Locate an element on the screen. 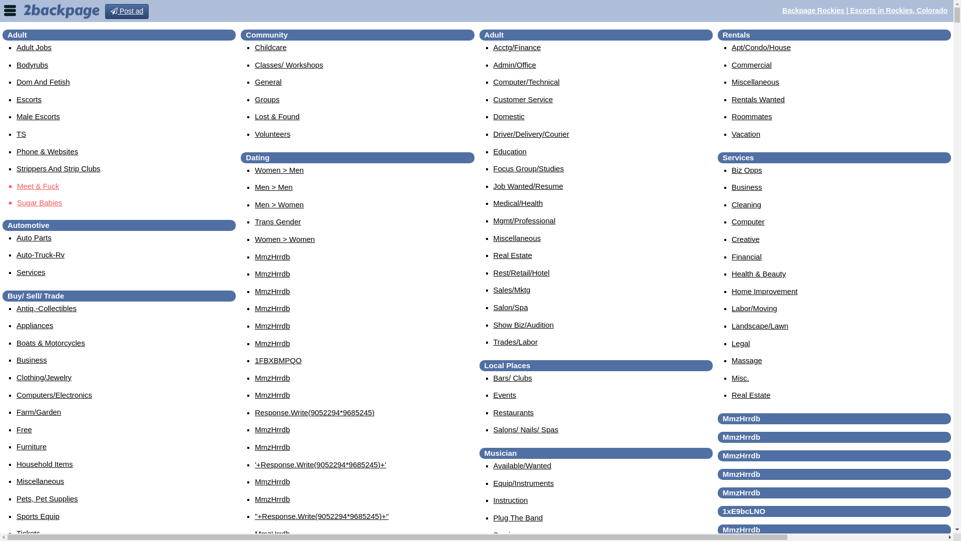 The height and width of the screenshot is (541, 961). MmzHrrdb is located at coordinates (272, 326).